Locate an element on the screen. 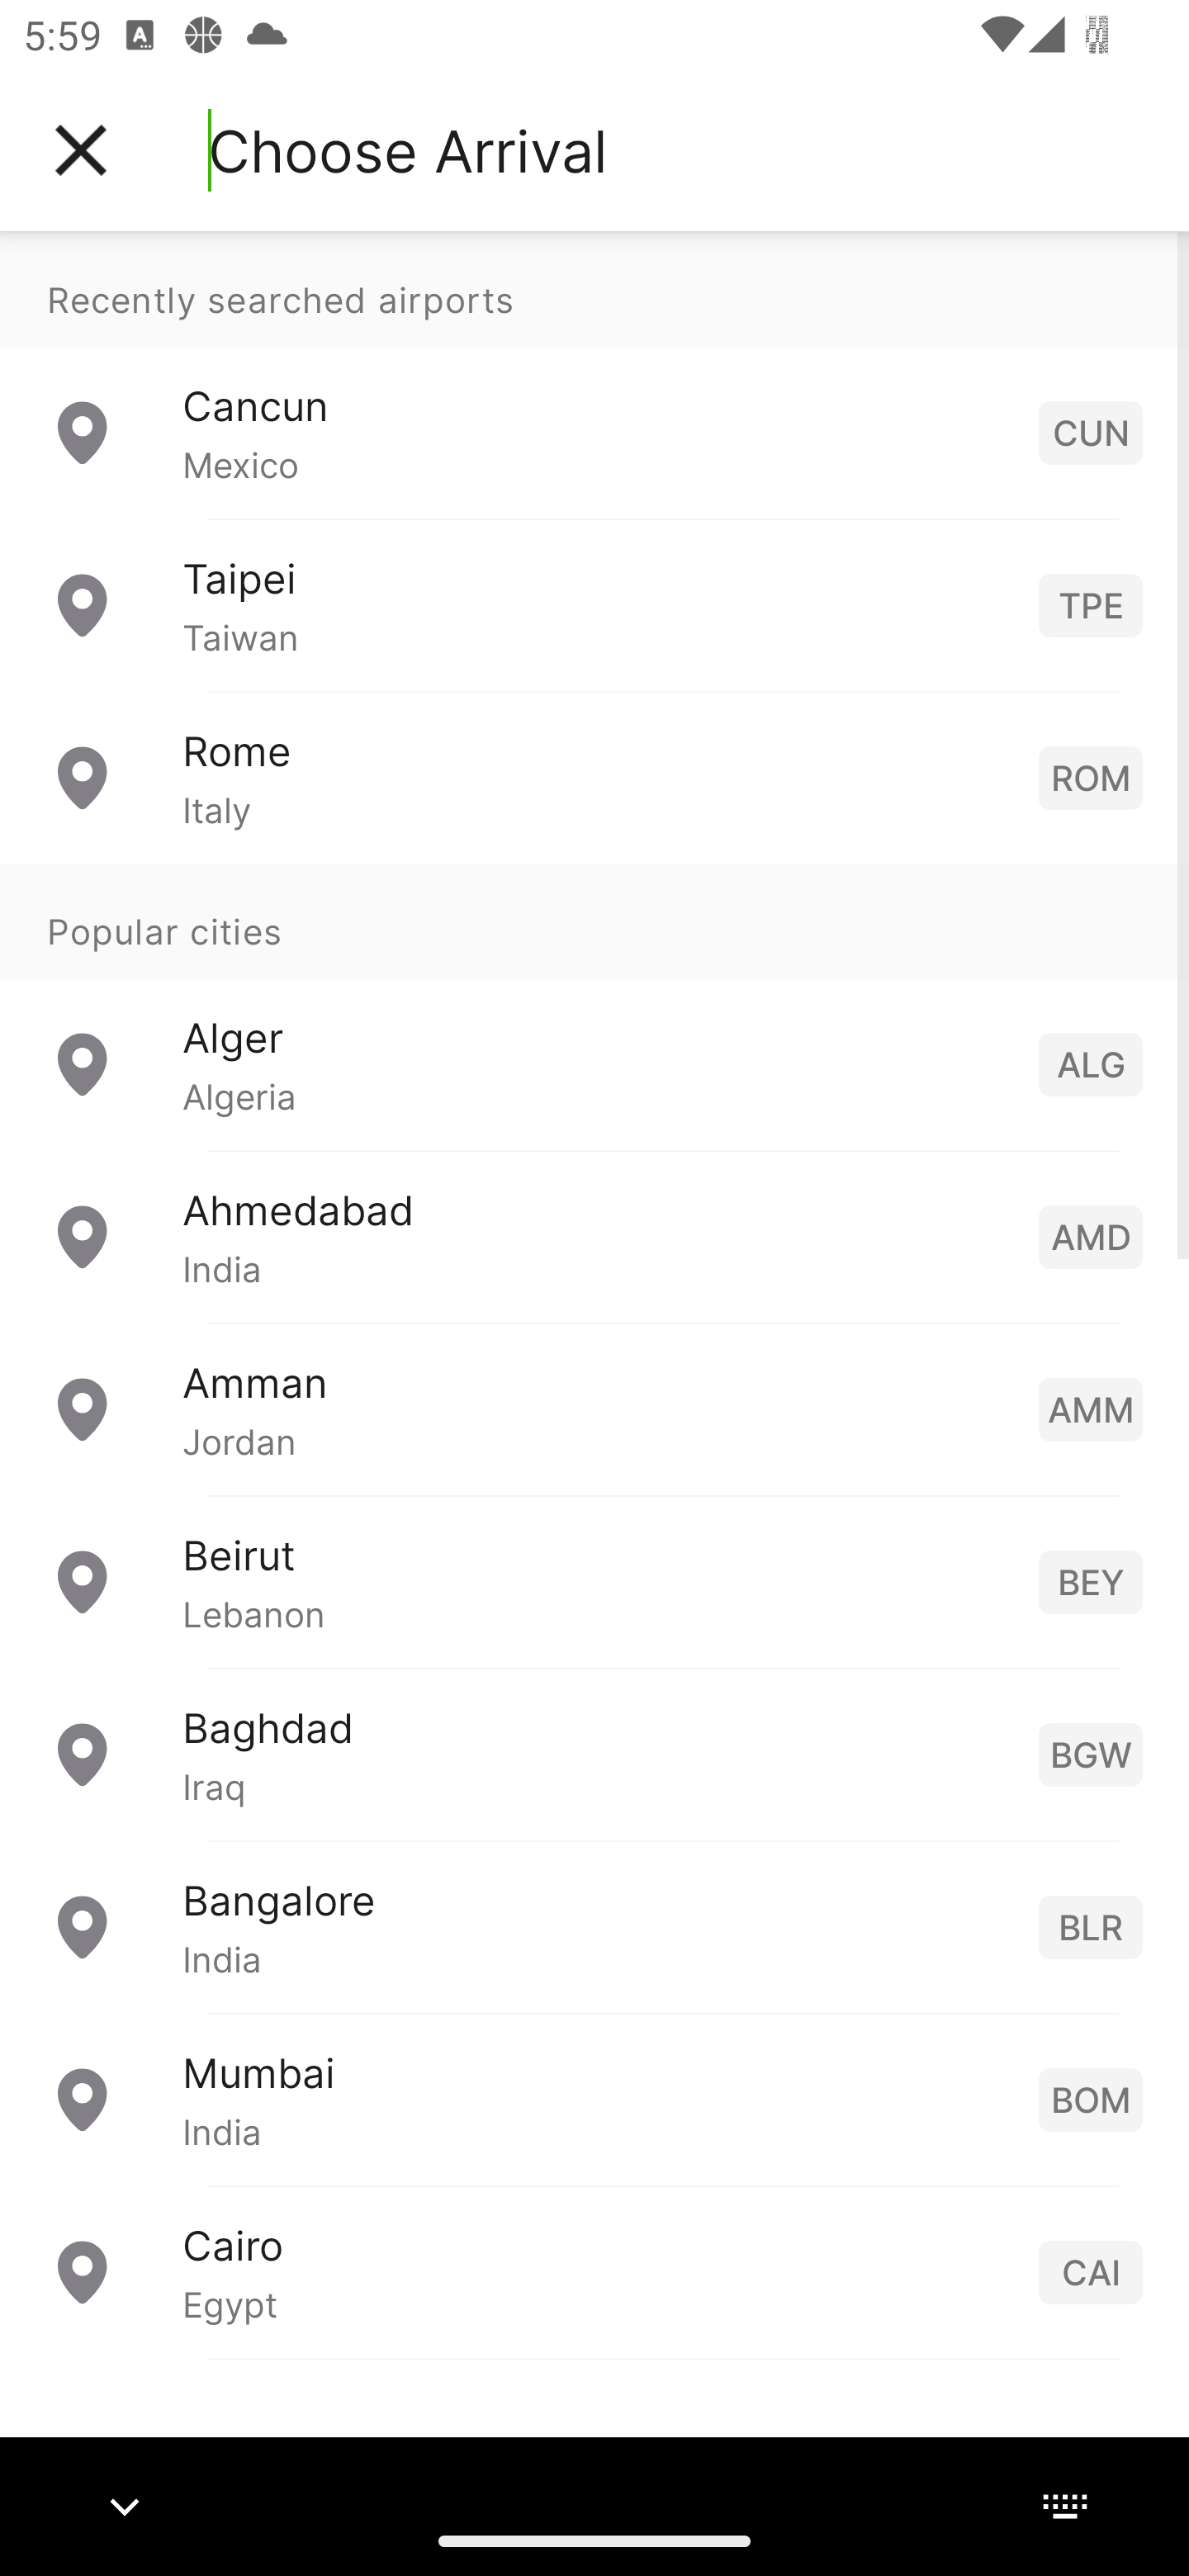 This screenshot has height=2576, width=1189. Popular cities Alger Algeria ALG is located at coordinates (594, 1006).